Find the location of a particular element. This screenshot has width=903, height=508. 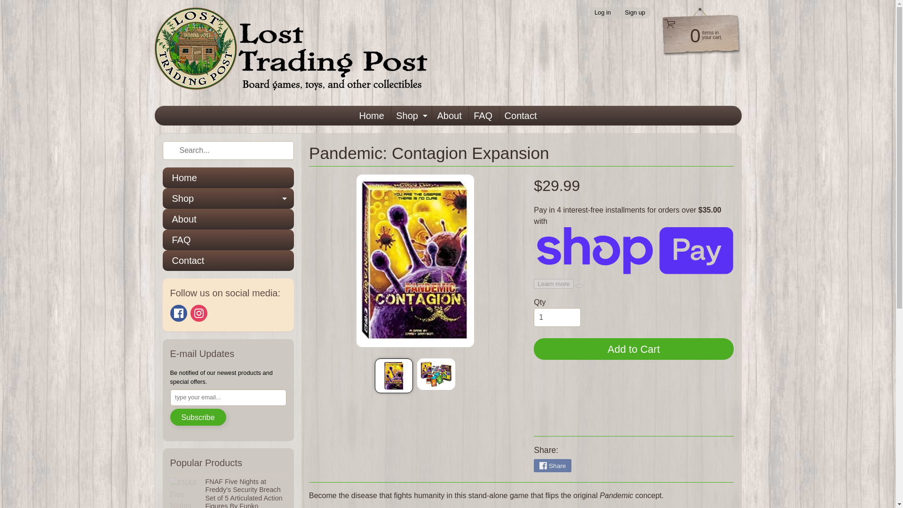

Log in is located at coordinates (521, 115).